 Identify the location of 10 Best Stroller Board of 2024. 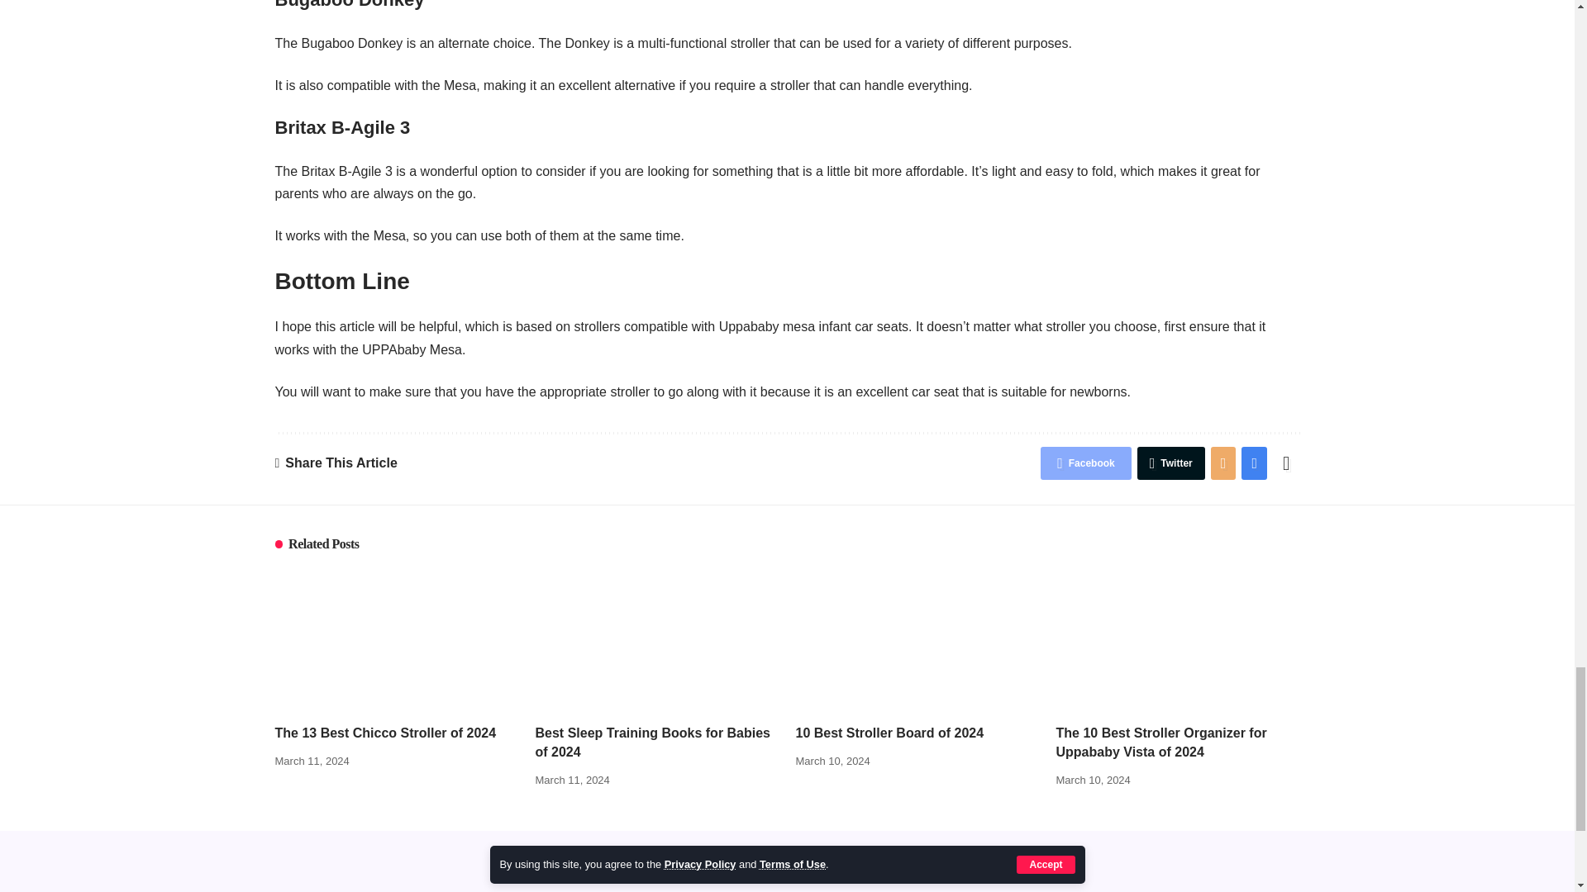
(917, 640).